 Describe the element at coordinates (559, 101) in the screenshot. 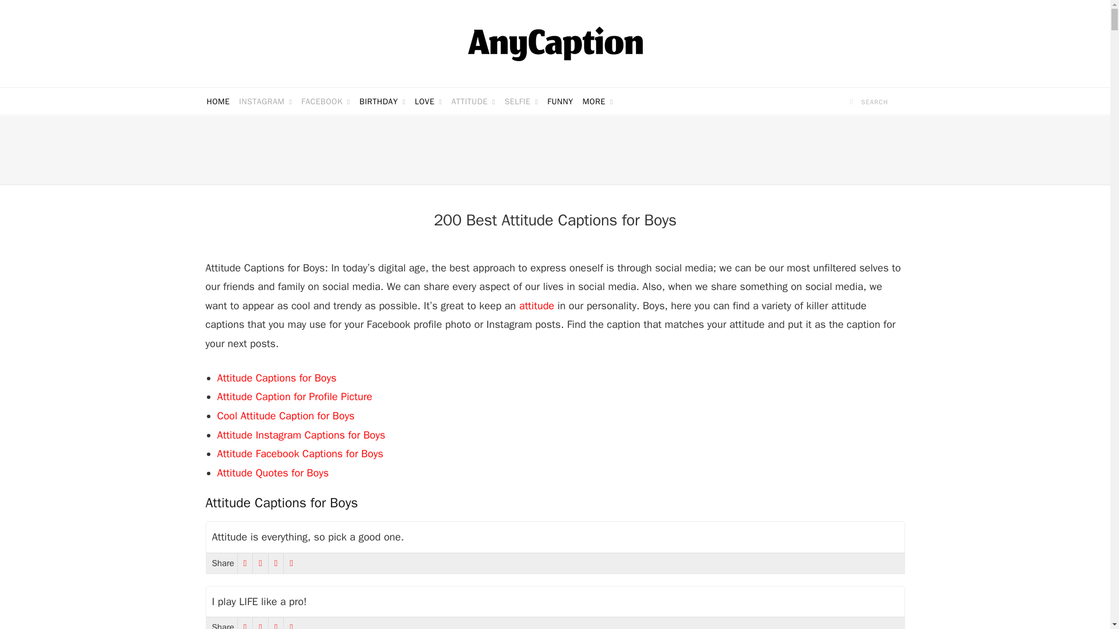

I see `FUNNY` at that location.